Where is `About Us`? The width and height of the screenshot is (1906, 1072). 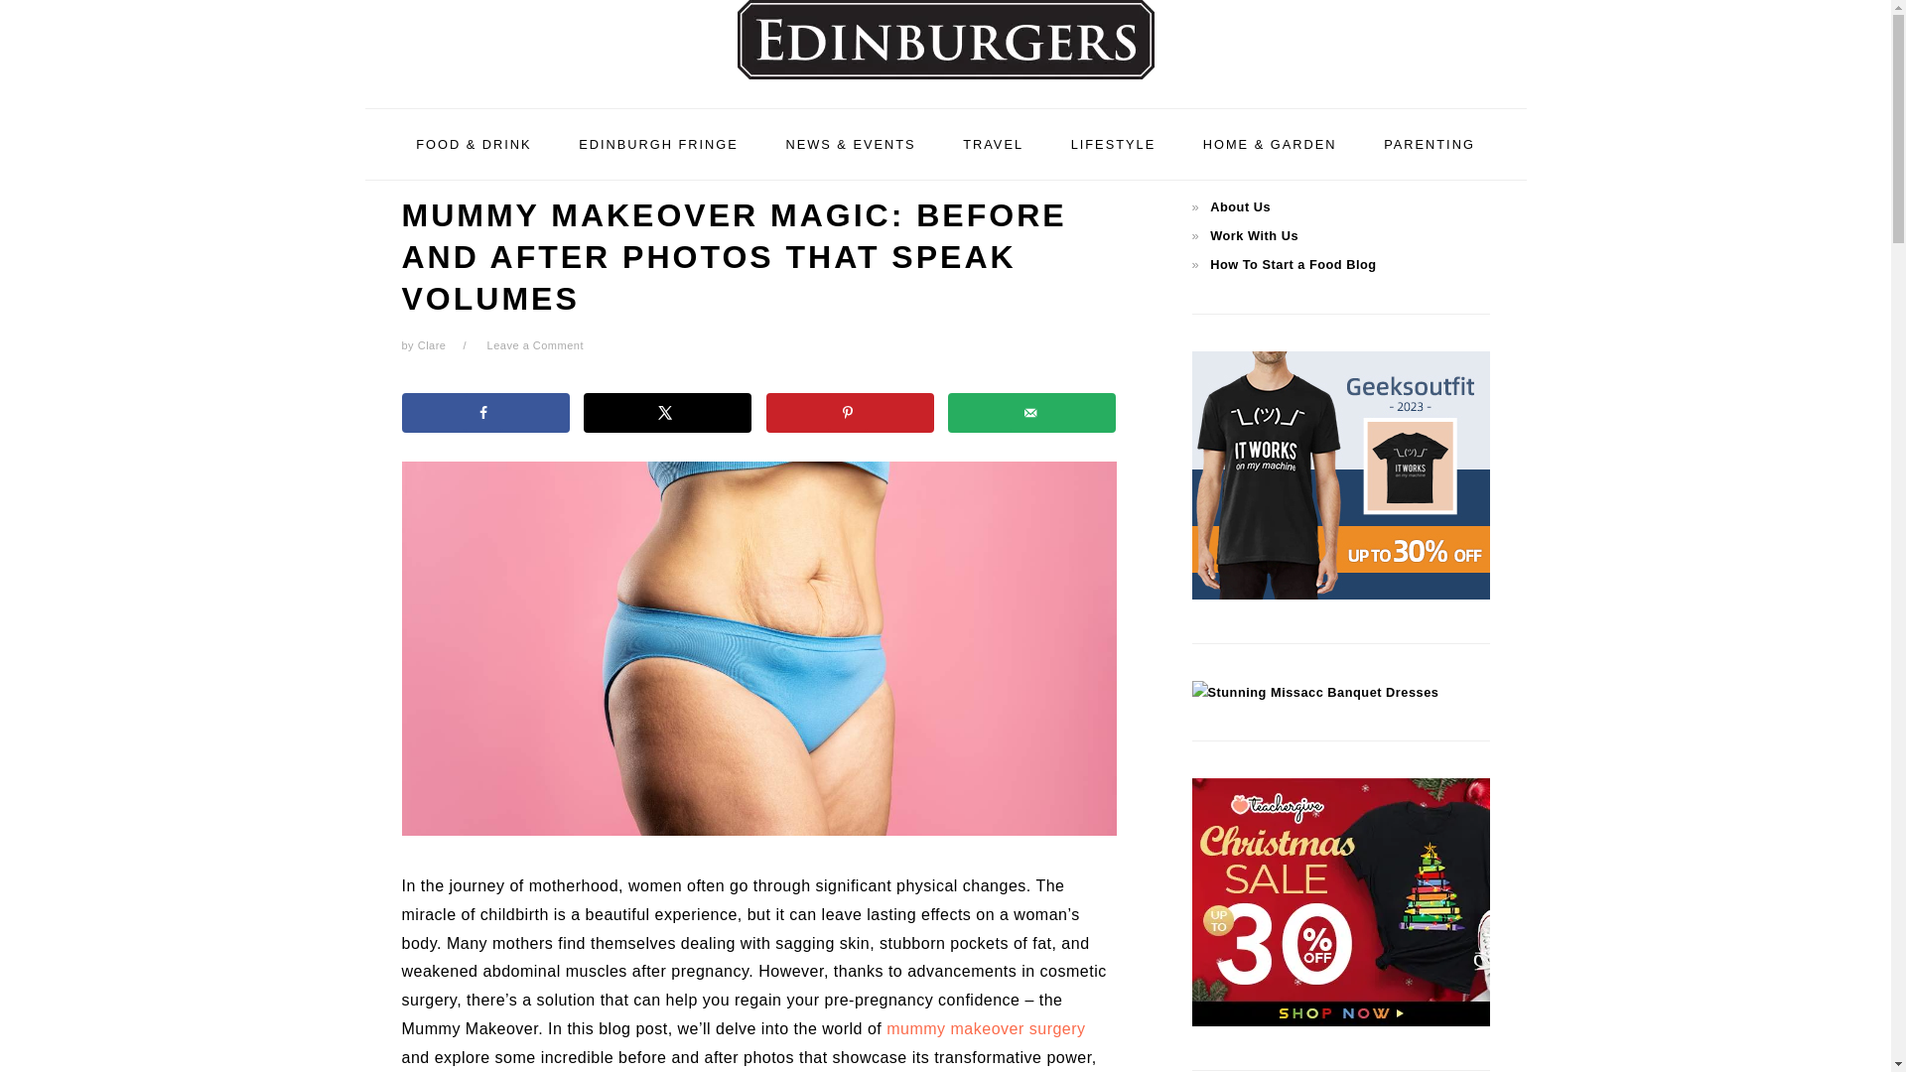 About Us is located at coordinates (1241, 206).